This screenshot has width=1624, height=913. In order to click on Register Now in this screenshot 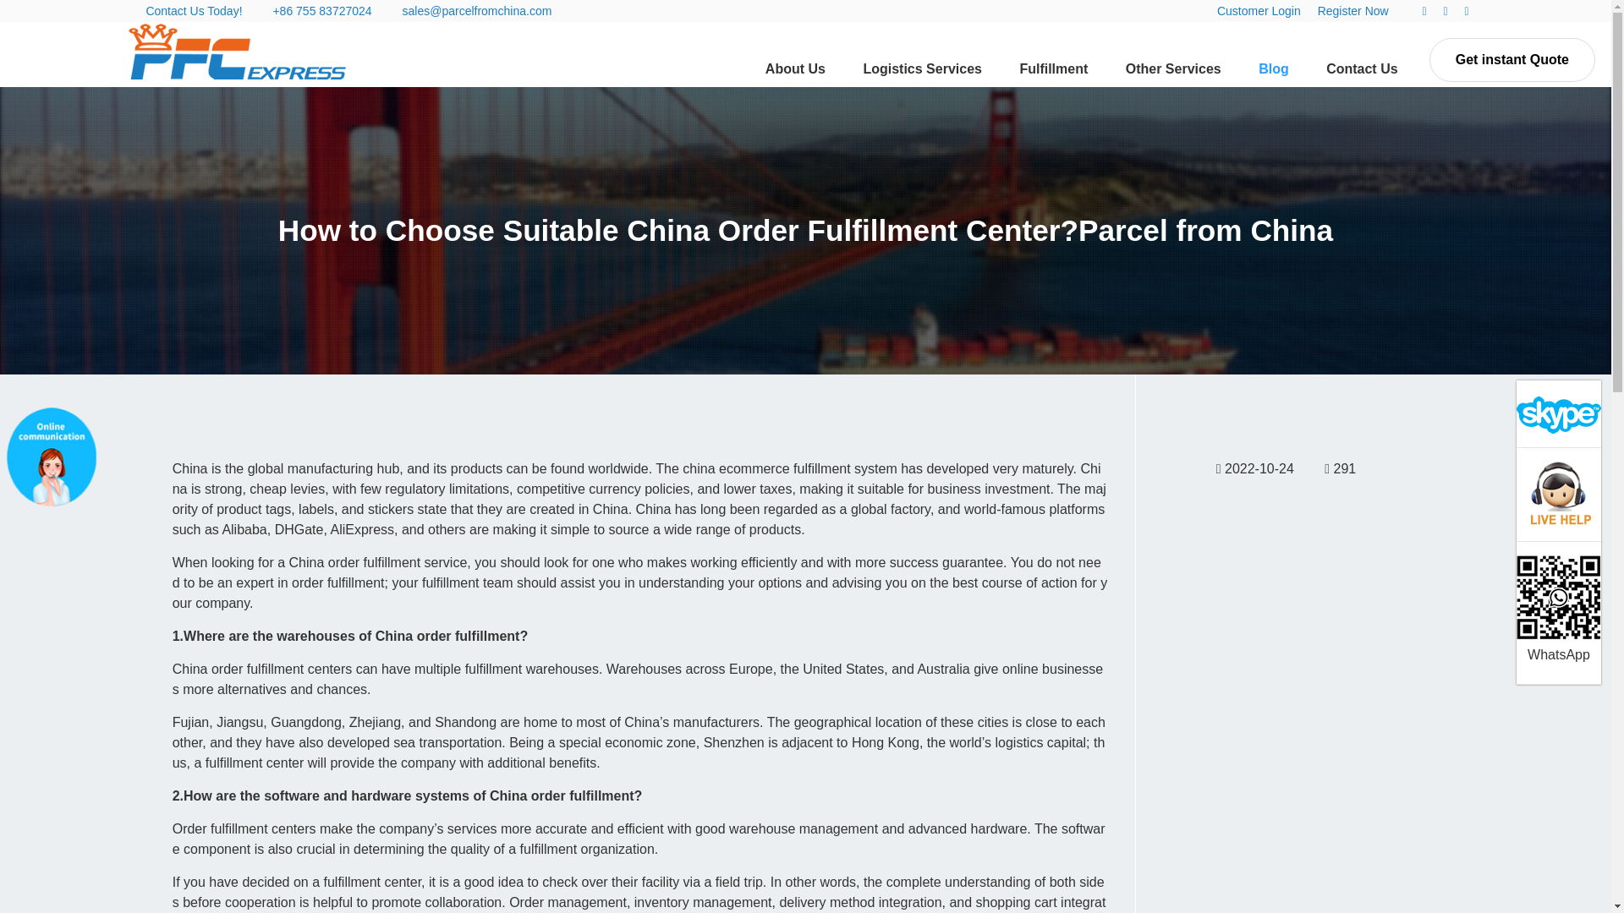, I will do `click(1352, 10)`.